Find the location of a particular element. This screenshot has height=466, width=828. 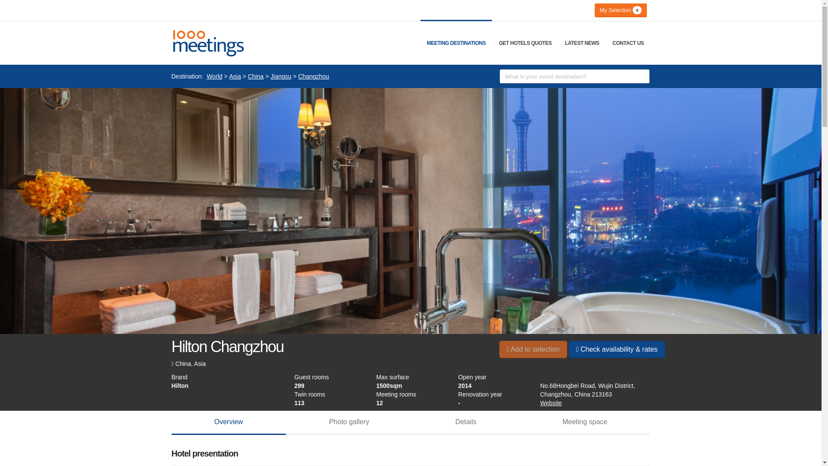

GET HOTELS QUOTES is located at coordinates (525, 43).